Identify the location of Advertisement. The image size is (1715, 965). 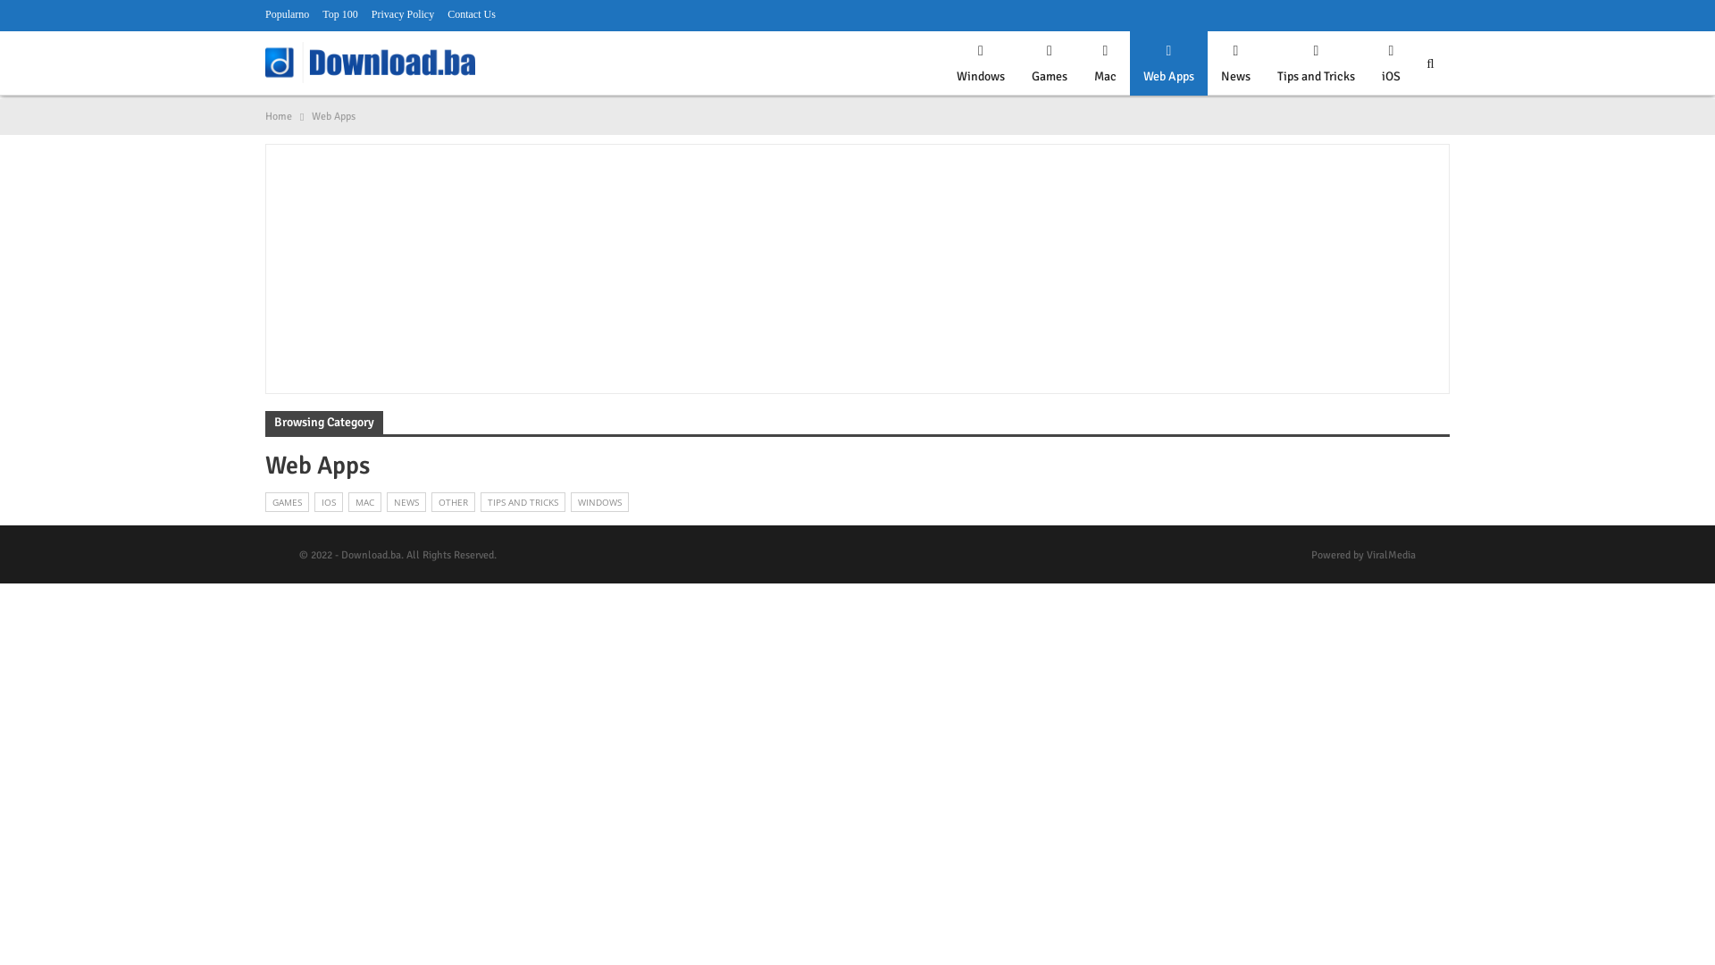
(857, 265).